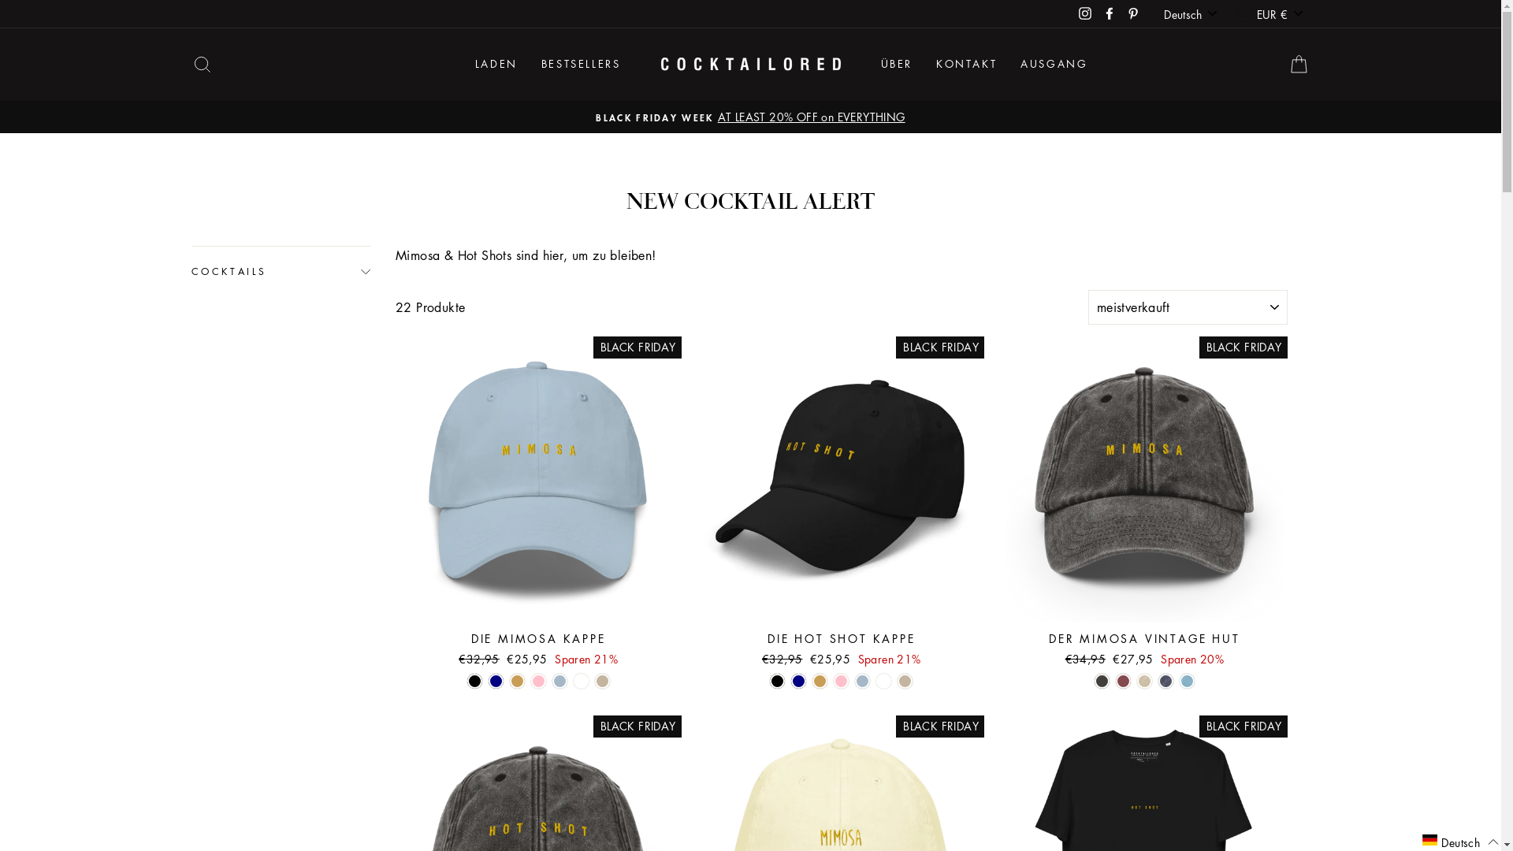 This screenshot has height=851, width=1513. I want to click on Deutsch, so click(1191, 14).